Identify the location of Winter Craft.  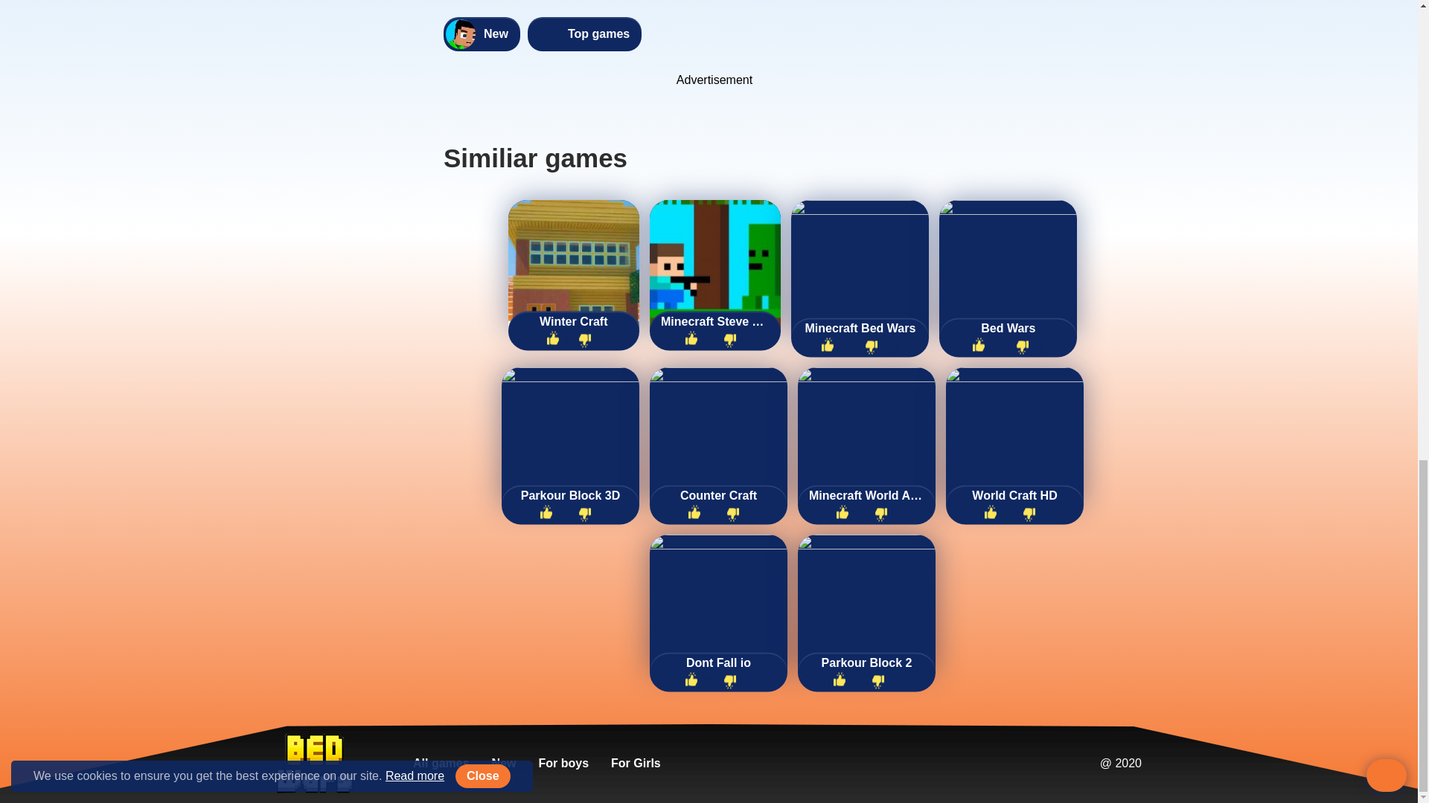
(574, 322).